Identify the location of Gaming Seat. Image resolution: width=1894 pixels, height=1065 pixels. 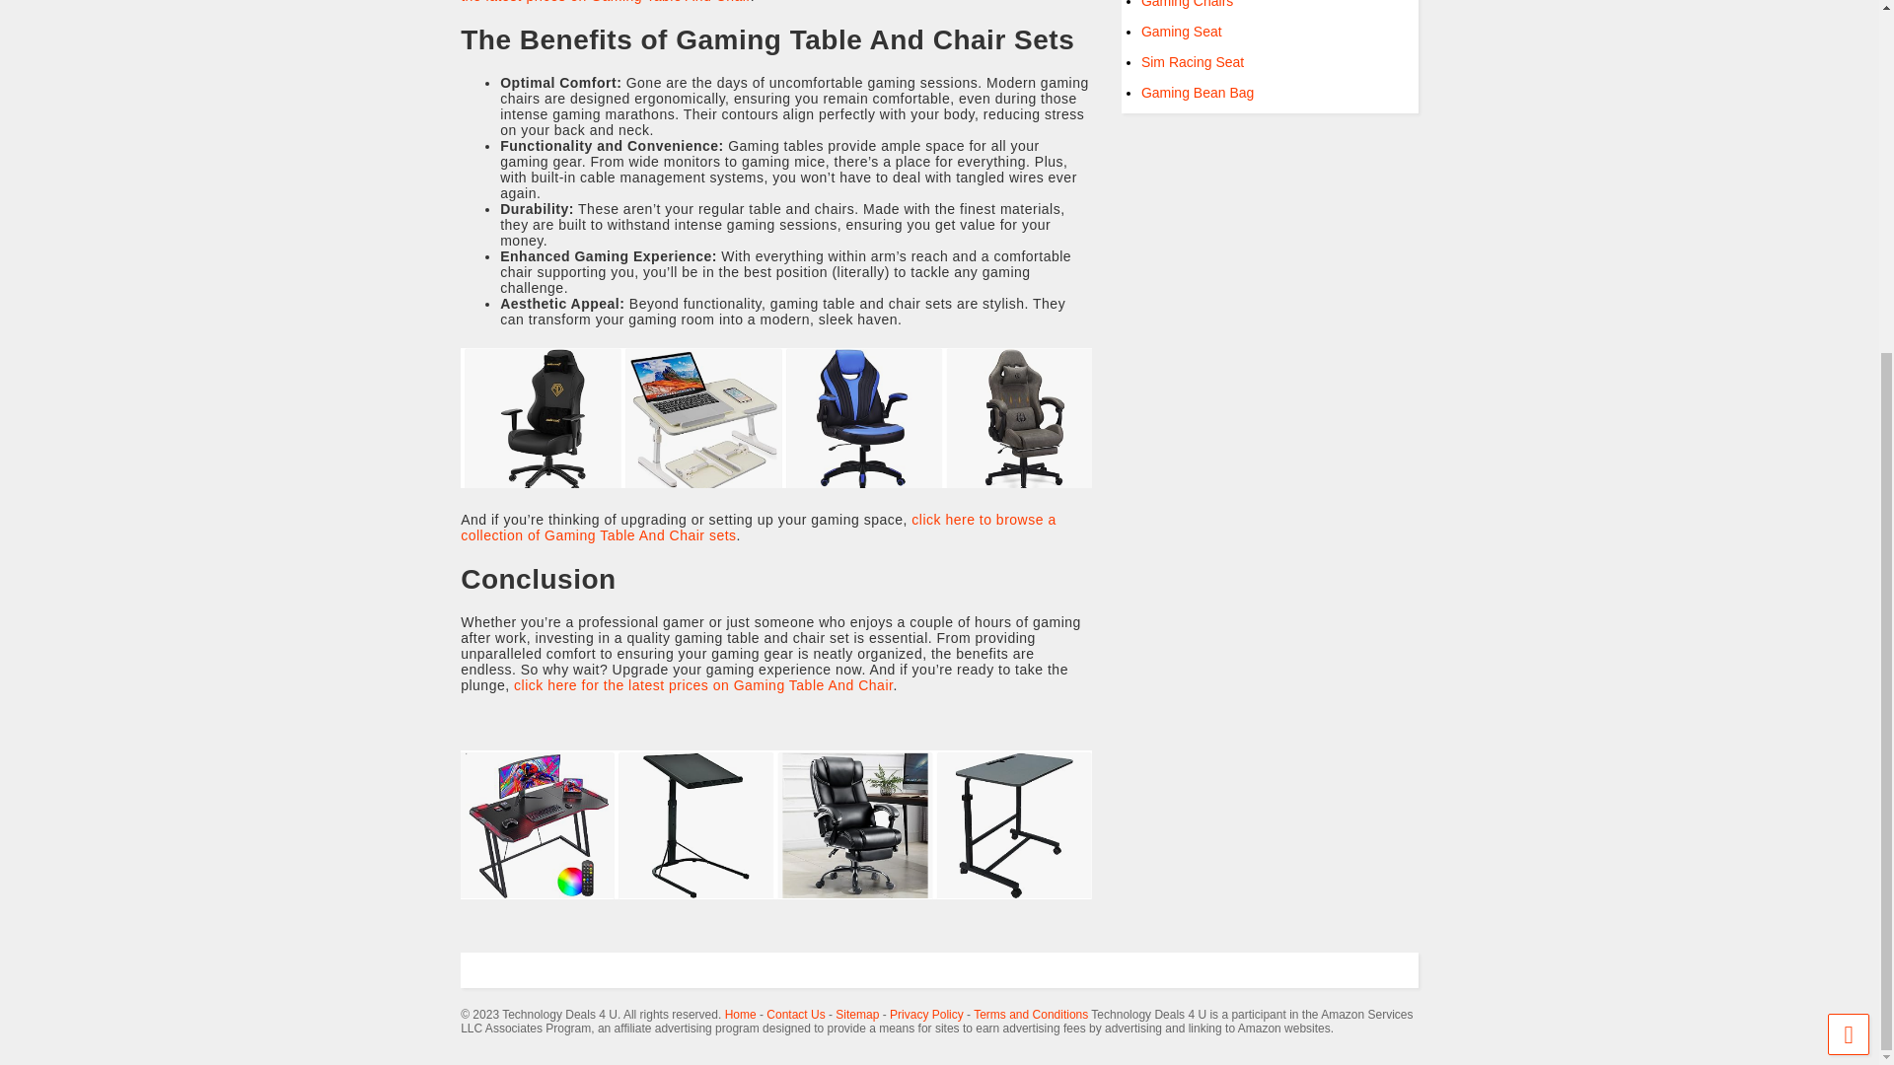
(1182, 31).